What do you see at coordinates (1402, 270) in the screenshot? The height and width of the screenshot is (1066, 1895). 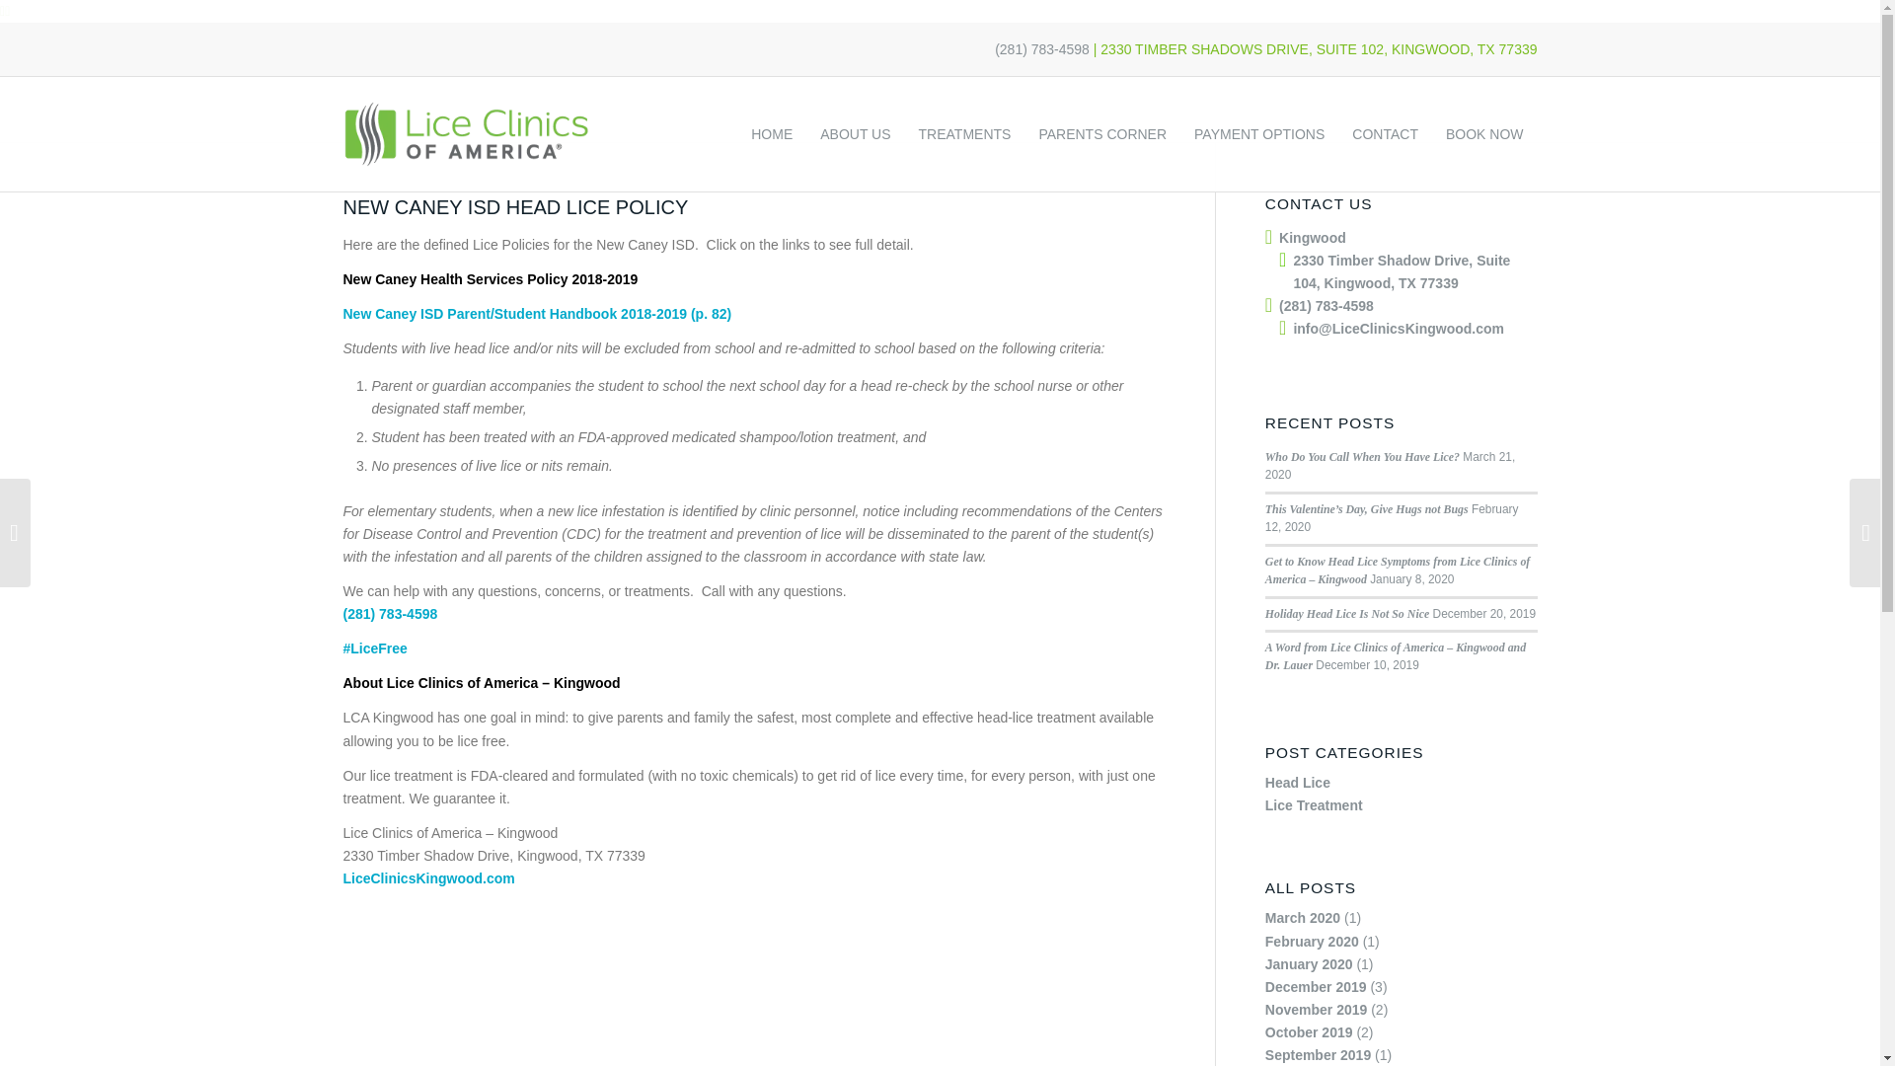 I see `2330 Timber Shadow Drive, Suite 104, Kingwood, TX 77339` at bounding box center [1402, 270].